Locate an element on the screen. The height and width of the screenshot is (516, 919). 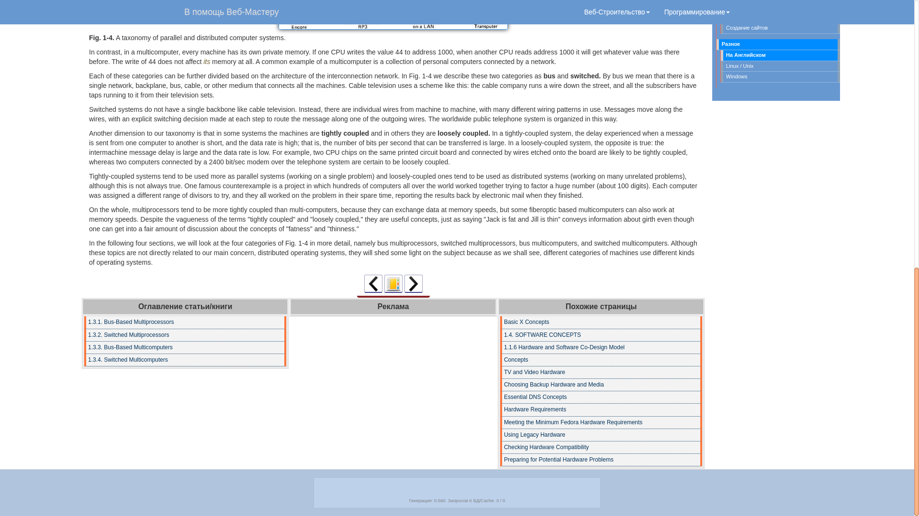
1.3.3. Bus-Based Multicomputers is located at coordinates (185, 347).